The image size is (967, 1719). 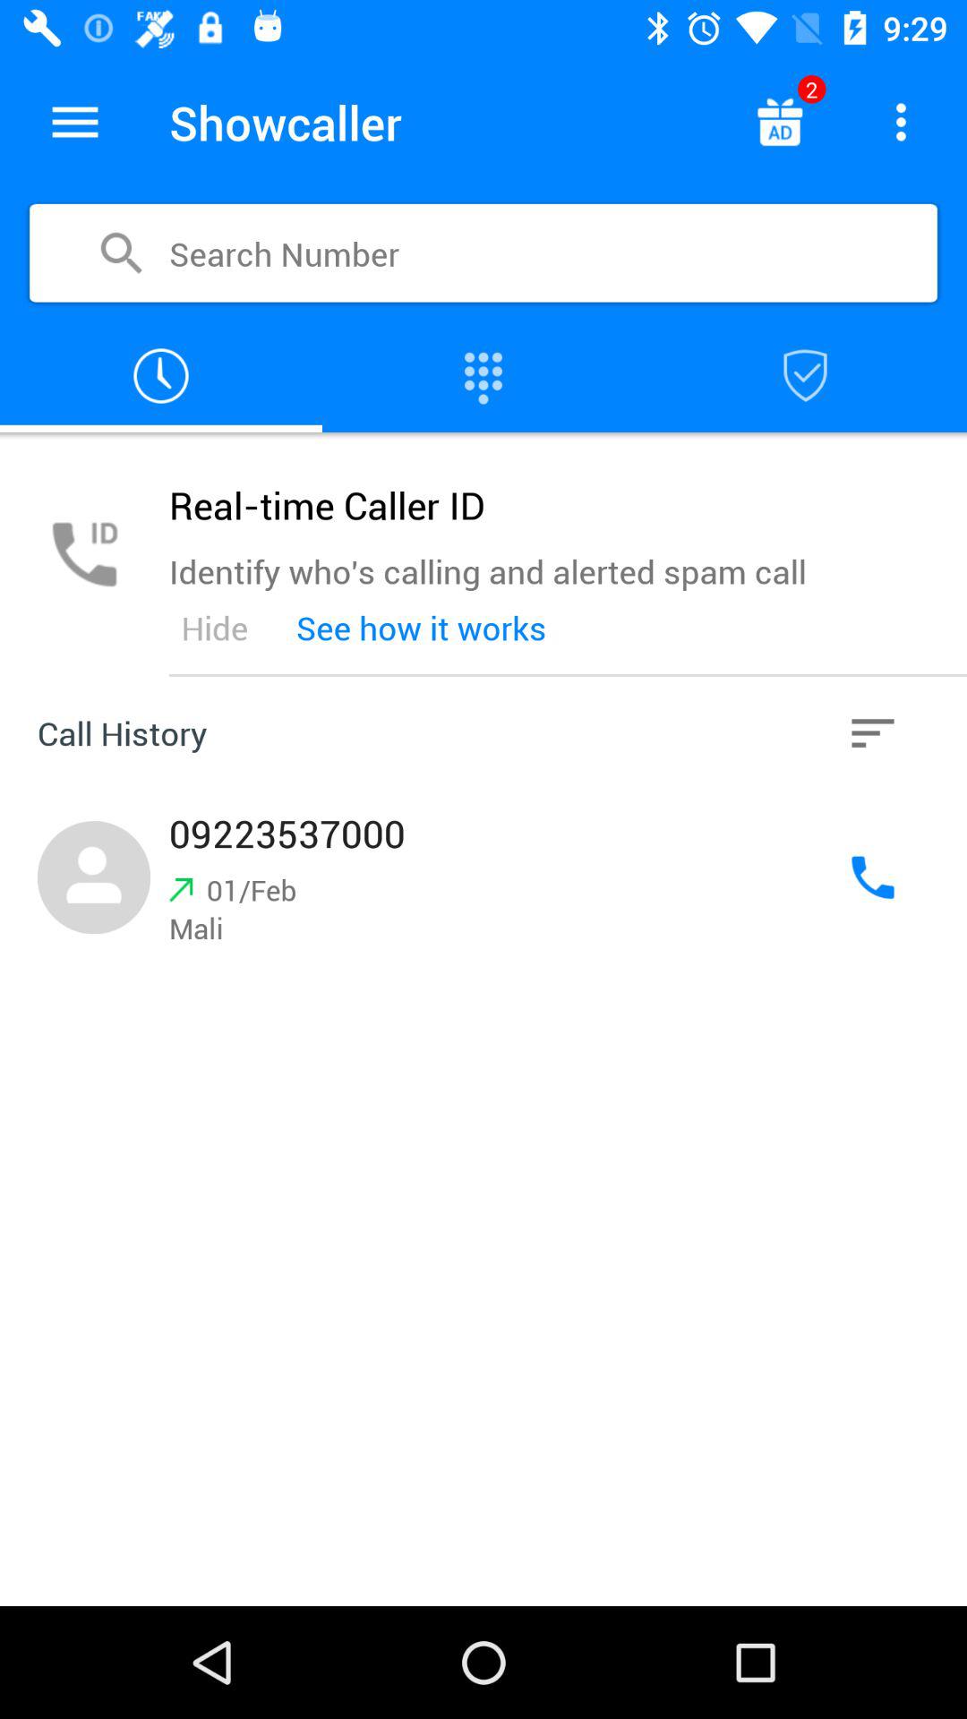 I want to click on call this number, so click(x=873, y=877).